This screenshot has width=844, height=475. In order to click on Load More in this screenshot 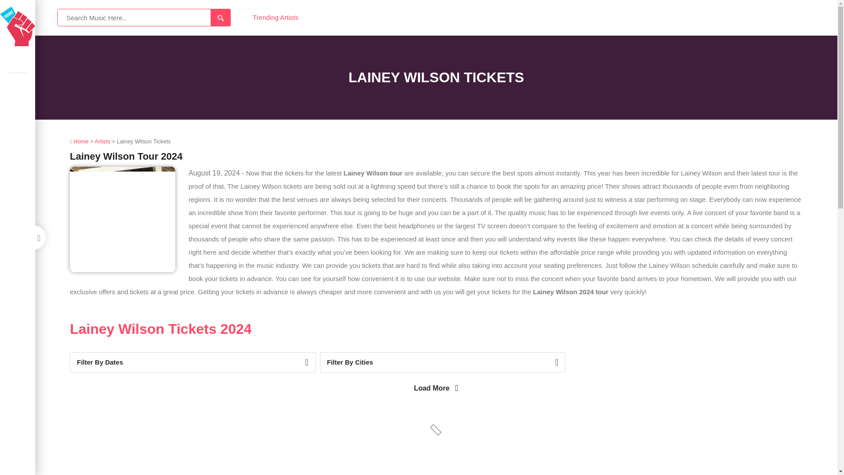, I will do `click(436, 387)`.